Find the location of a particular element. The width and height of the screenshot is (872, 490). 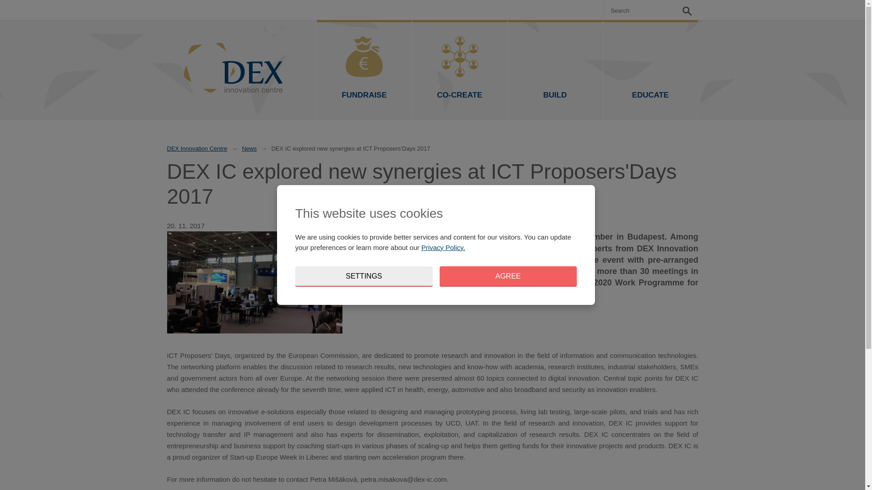

SETTINGS is located at coordinates (364, 276).